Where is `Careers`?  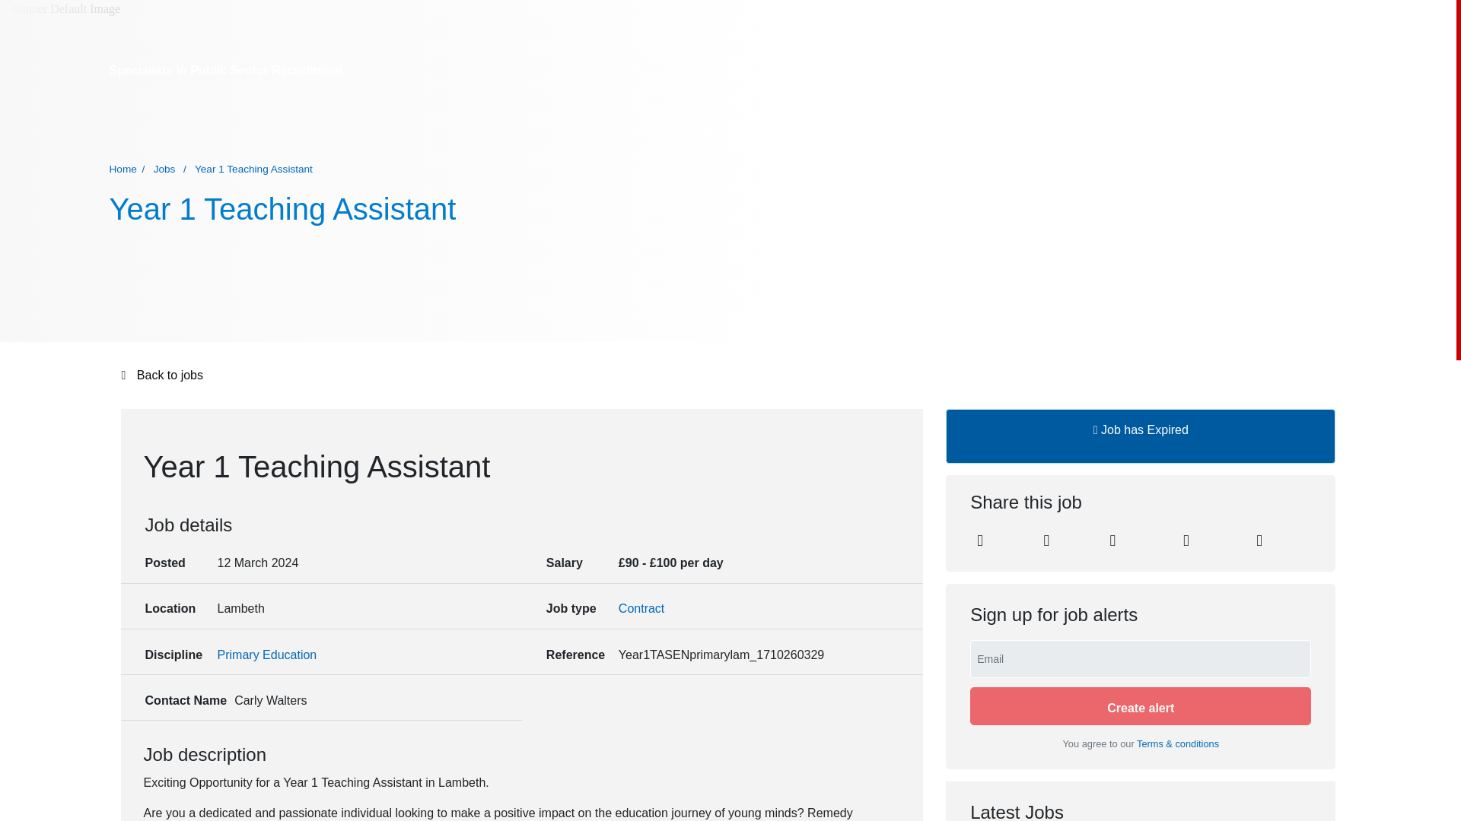
Careers is located at coordinates (973, 128).